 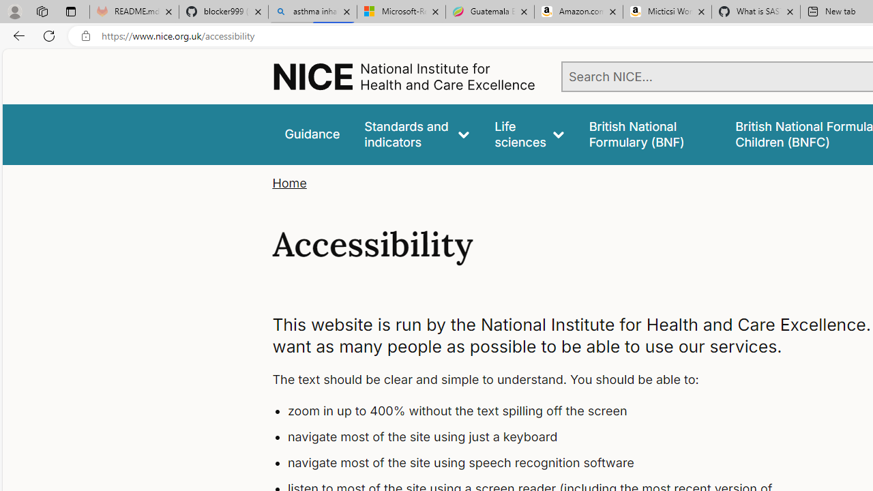 What do you see at coordinates (529, 134) in the screenshot?
I see `Life sciences` at bounding box center [529, 134].